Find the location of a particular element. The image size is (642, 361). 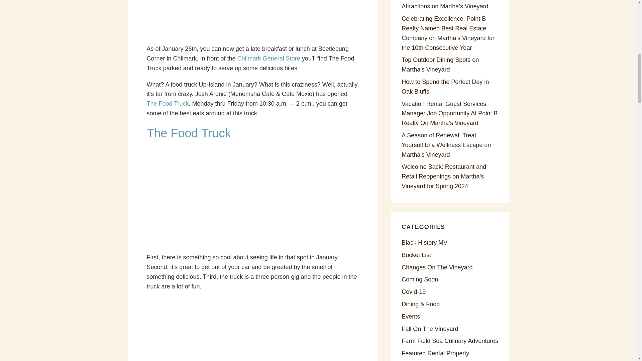

The Food Truck On Martha's Vineyard is located at coordinates (188, 133).